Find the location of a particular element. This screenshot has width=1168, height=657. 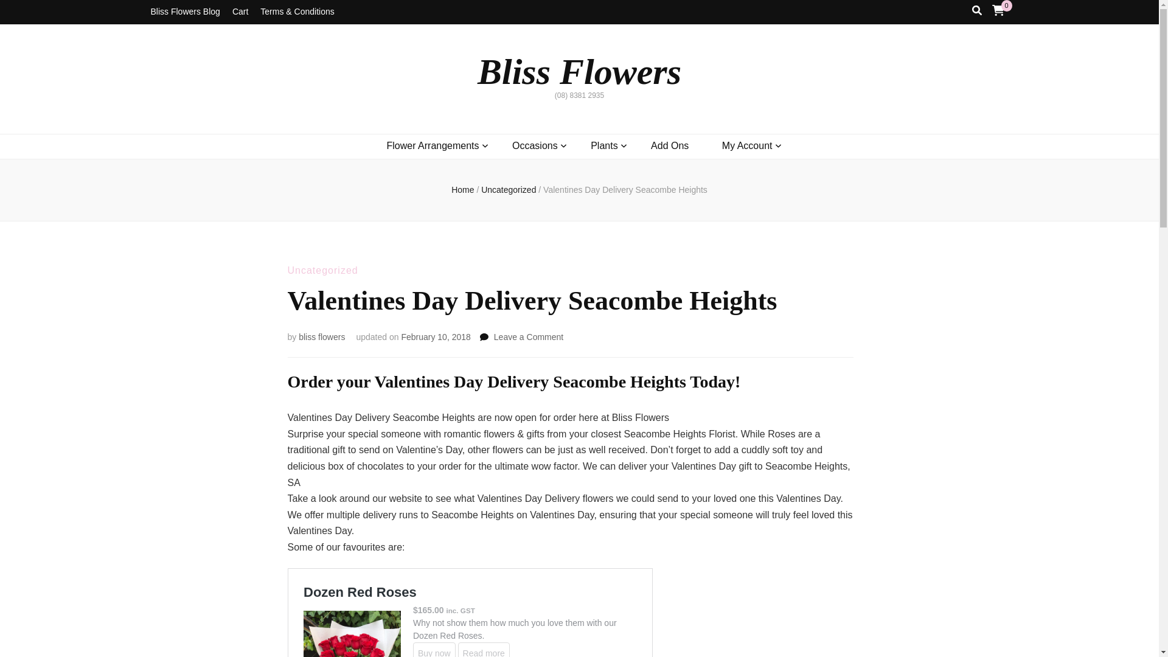

Bliss Flowers is located at coordinates (579, 72).